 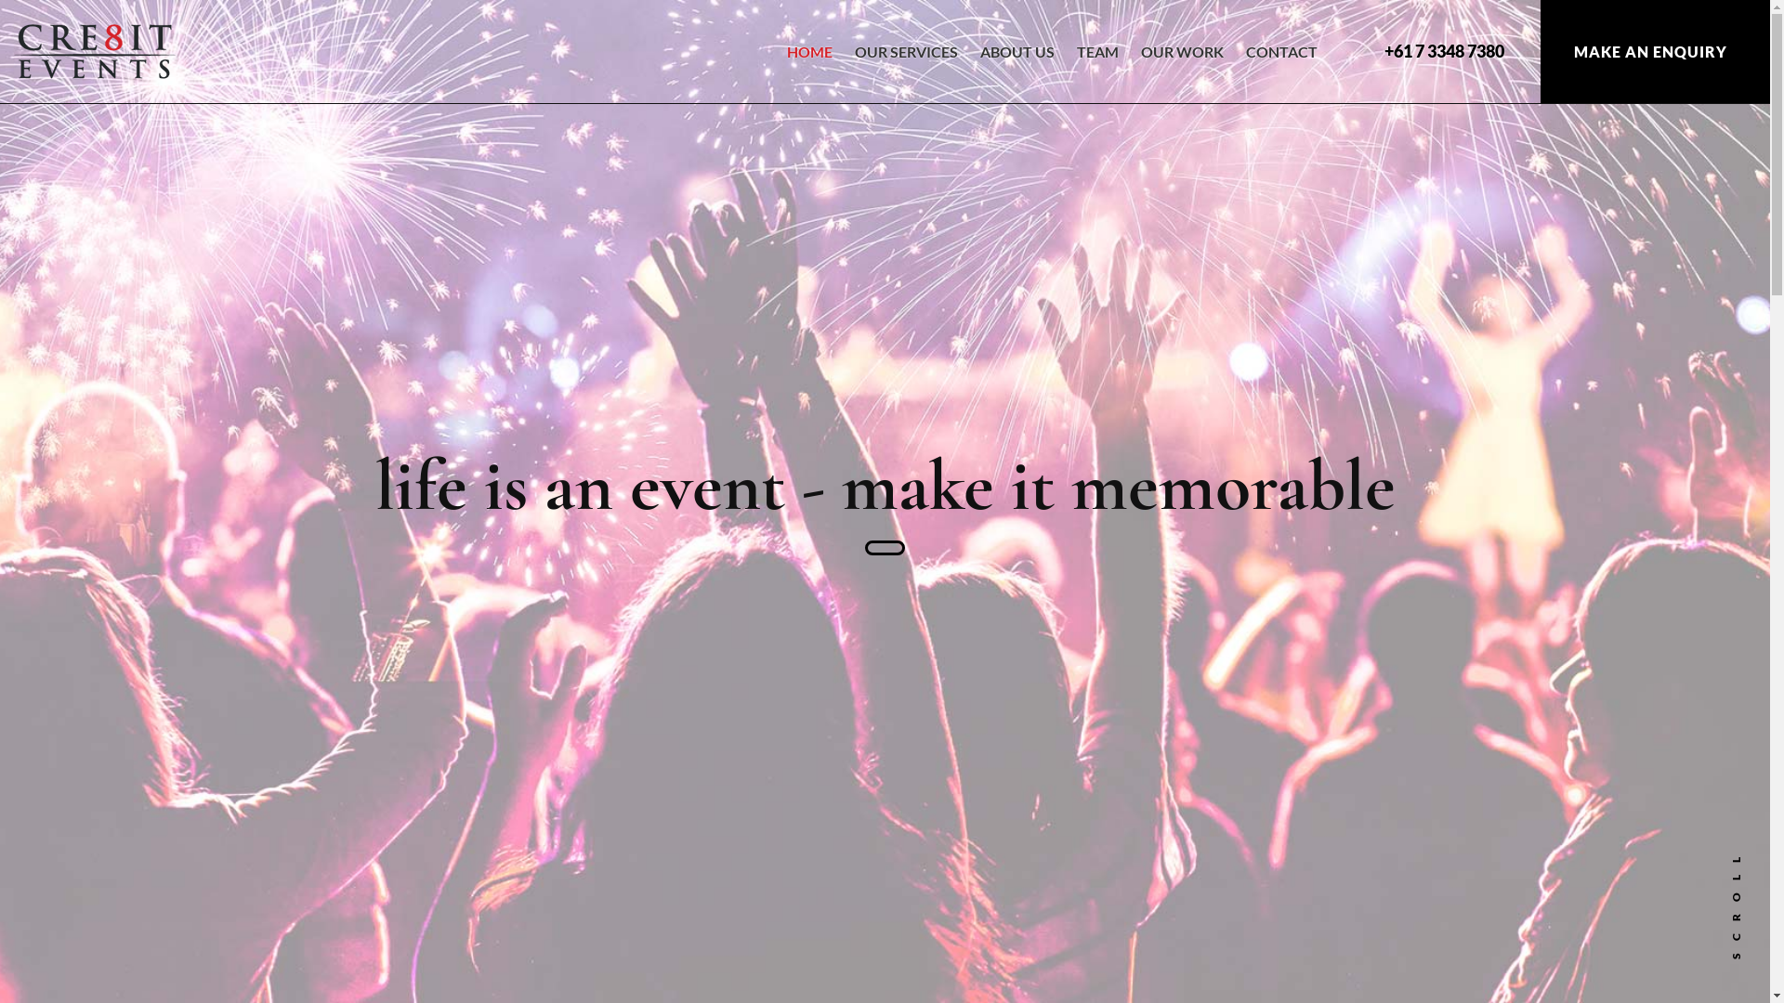 I want to click on TEAM, so click(x=1098, y=67).